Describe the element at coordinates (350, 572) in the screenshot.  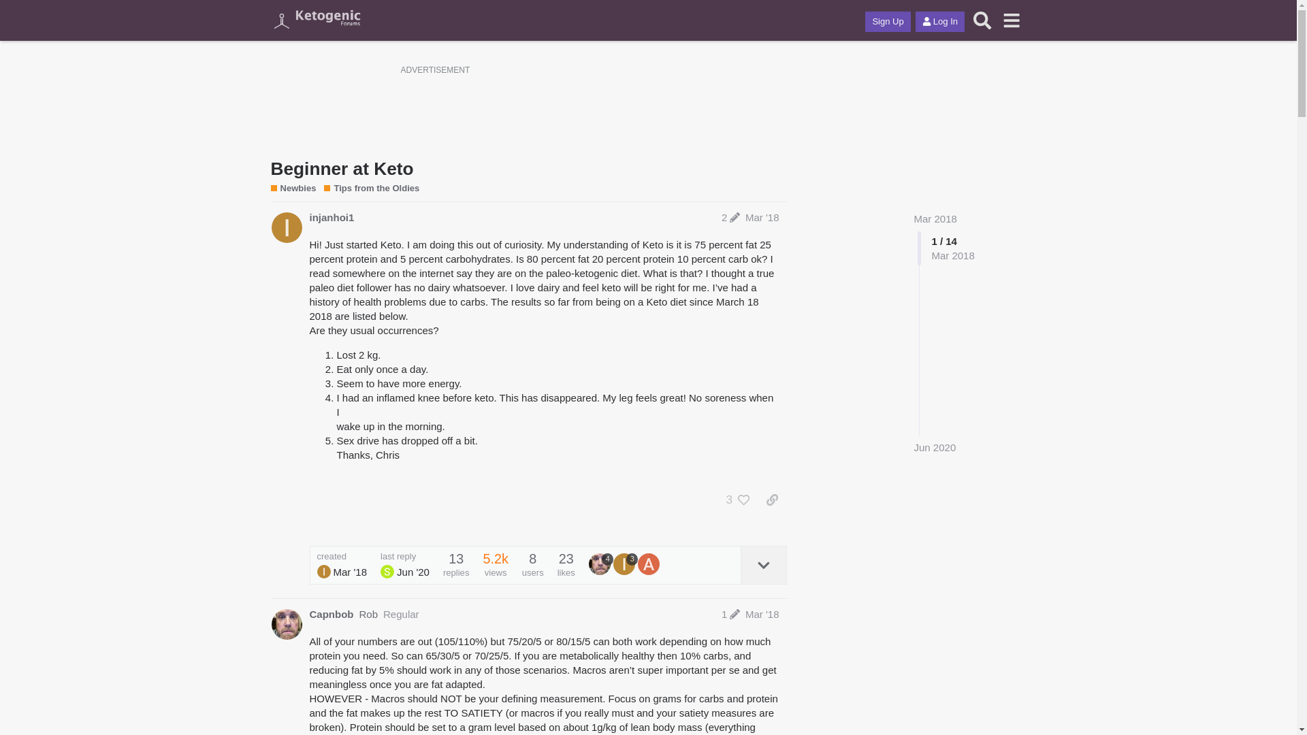
I see `Mar 25, 2018 1:31 pm` at that location.